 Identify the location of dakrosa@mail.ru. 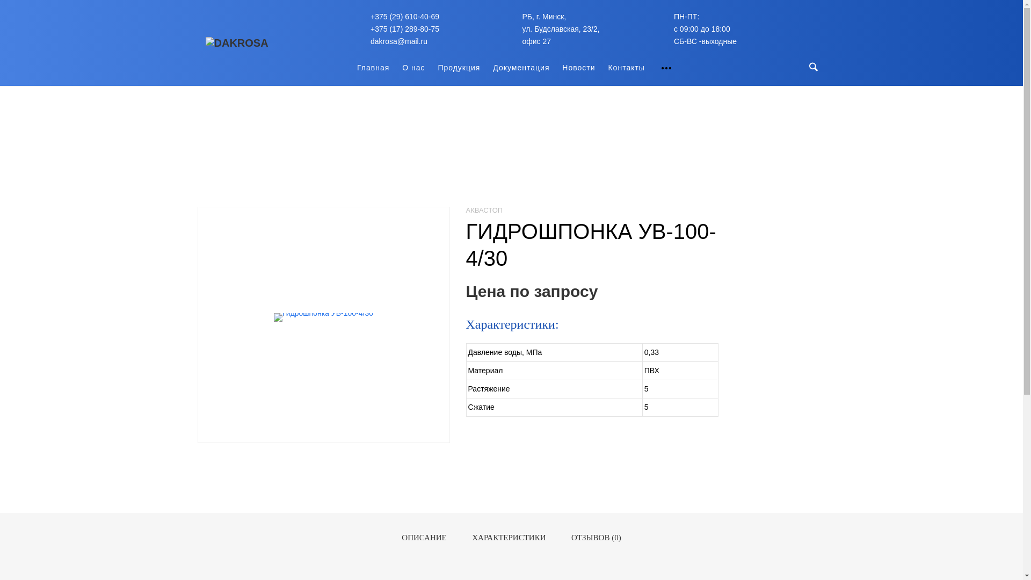
(399, 41).